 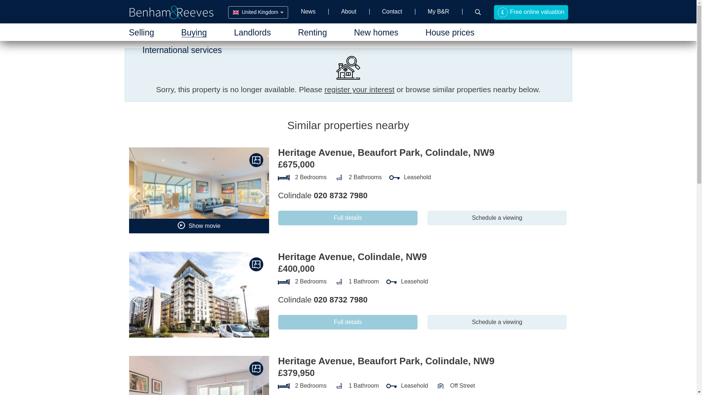 I want to click on Have floor plan, so click(x=256, y=369).